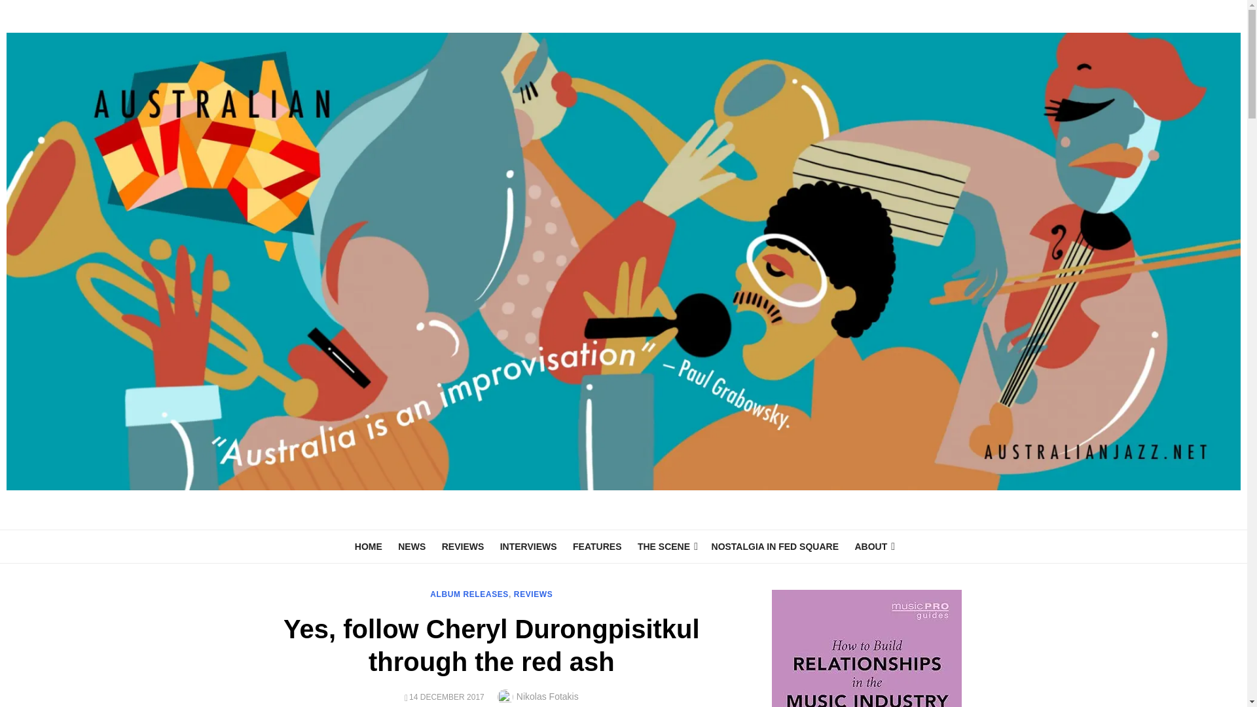  I want to click on REVIEWS, so click(463, 547).